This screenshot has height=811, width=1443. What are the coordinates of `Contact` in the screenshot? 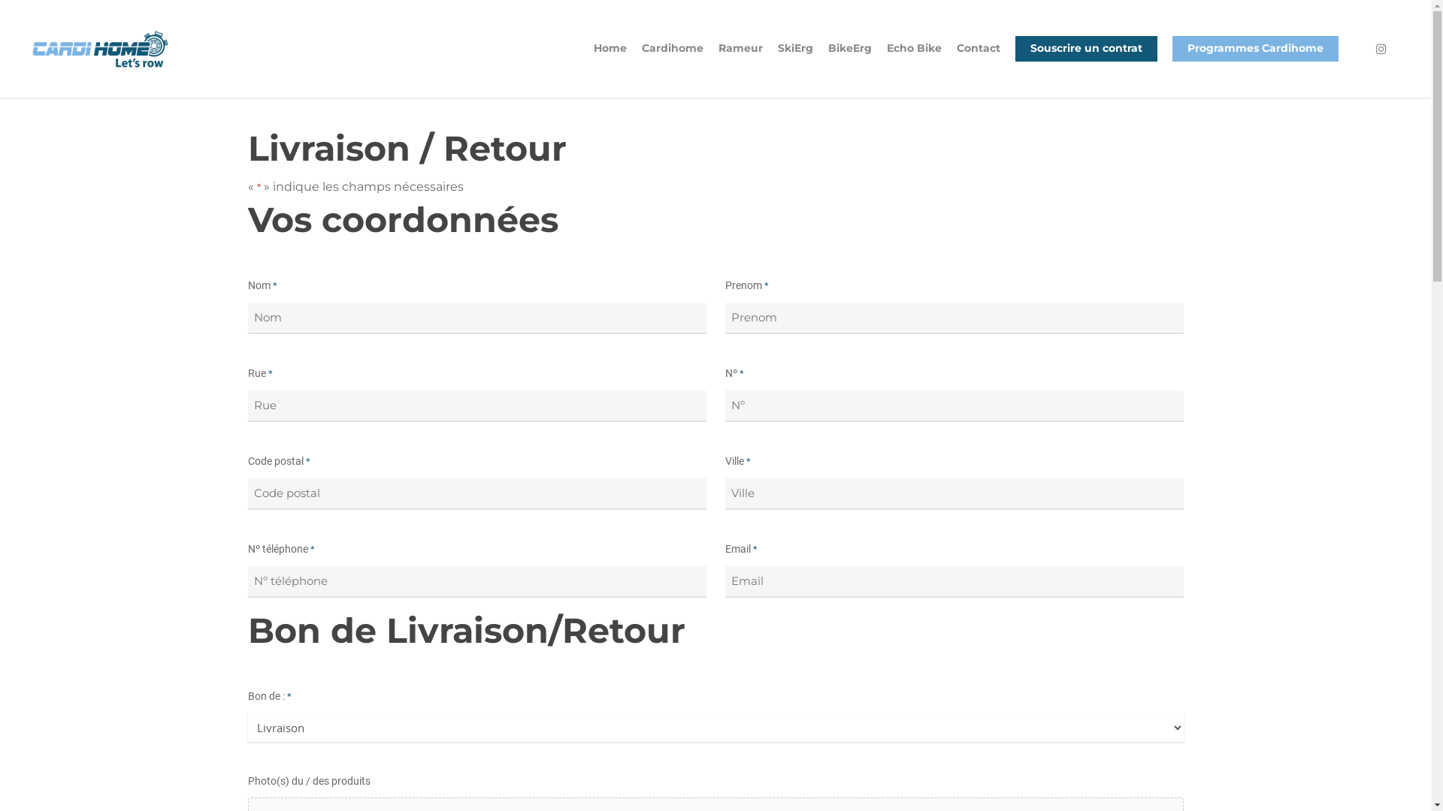 It's located at (685, 710).